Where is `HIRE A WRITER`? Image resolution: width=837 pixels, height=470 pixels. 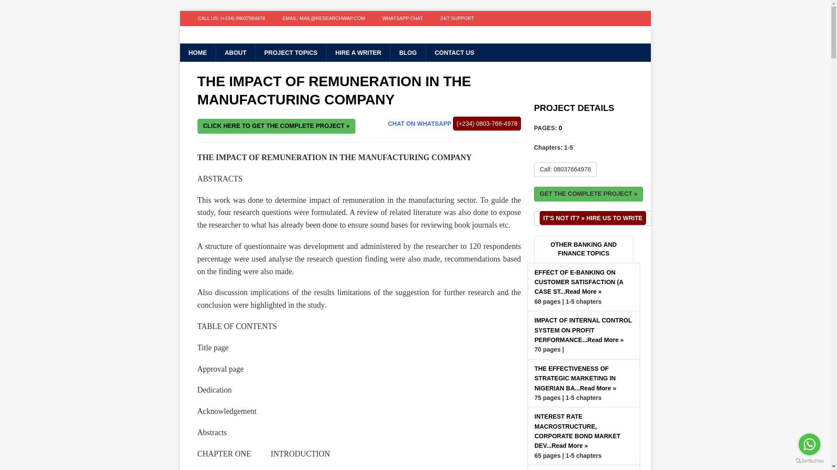
HIRE A WRITER is located at coordinates (358, 52).